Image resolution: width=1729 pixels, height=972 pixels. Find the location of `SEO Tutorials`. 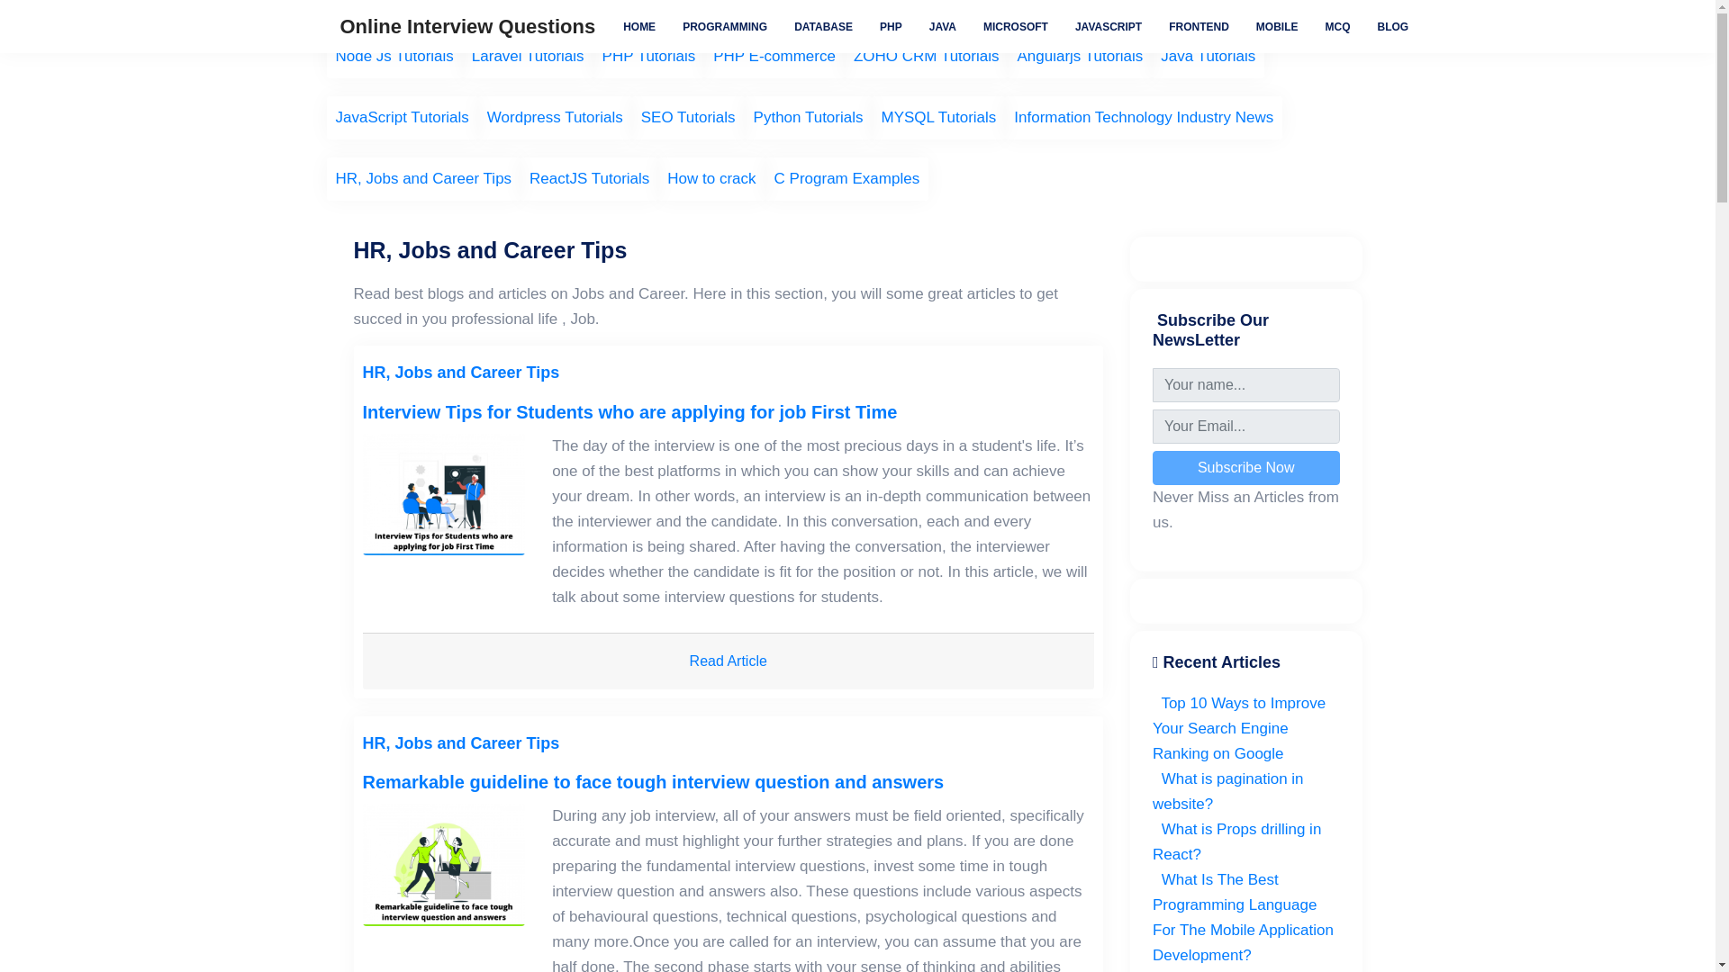

SEO Tutorials is located at coordinates (688, 117).